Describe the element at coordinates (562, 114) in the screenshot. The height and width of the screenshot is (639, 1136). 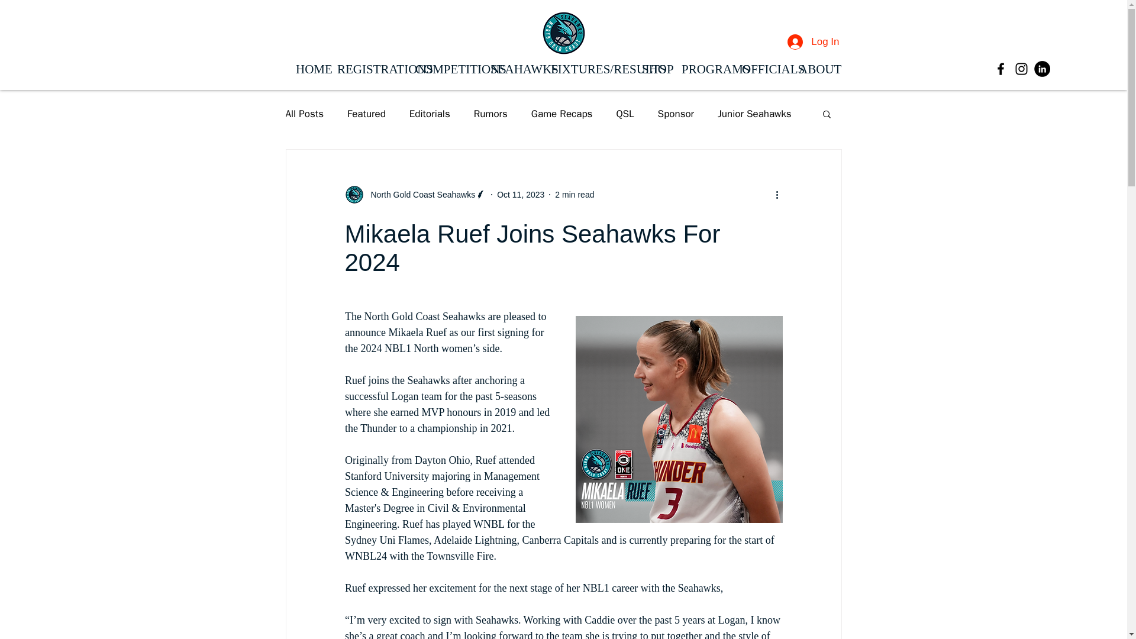
I see `Game Recaps` at that location.